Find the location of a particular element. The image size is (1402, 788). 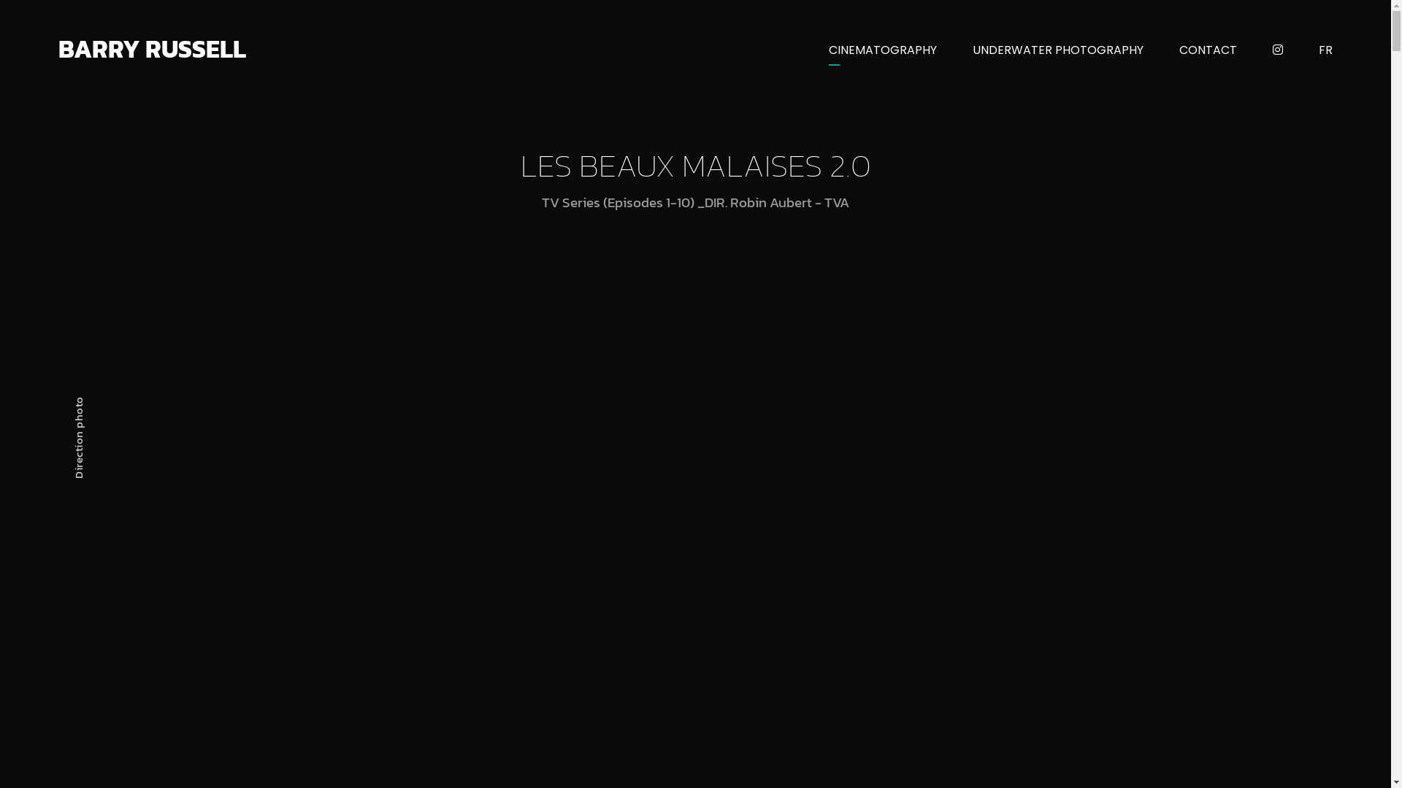

UNDERWATER PHOTOGRAPHY is located at coordinates (1058, 49).